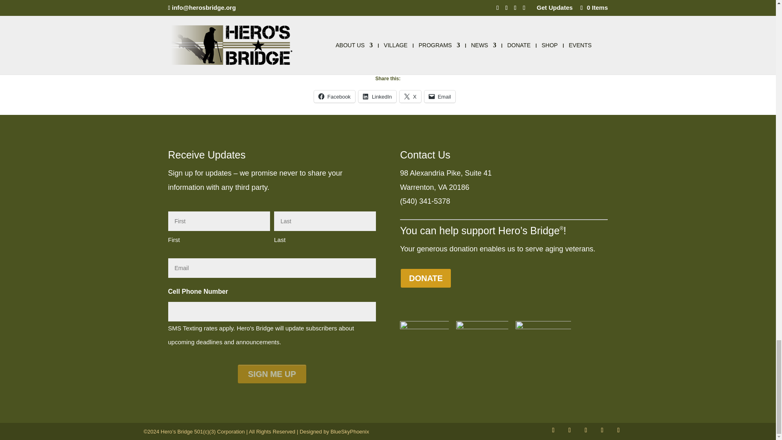  What do you see at coordinates (482, 347) in the screenshot?
I see `V3-Sealxsized` at bounding box center [482, 347].